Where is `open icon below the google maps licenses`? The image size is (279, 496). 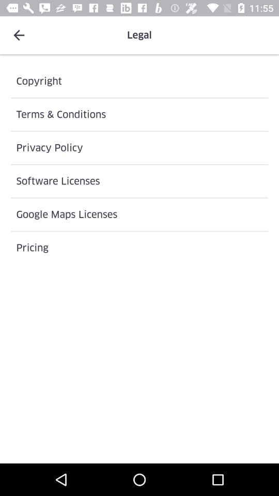 open icon below the google maps licenses is located at coordinates (139, 248).